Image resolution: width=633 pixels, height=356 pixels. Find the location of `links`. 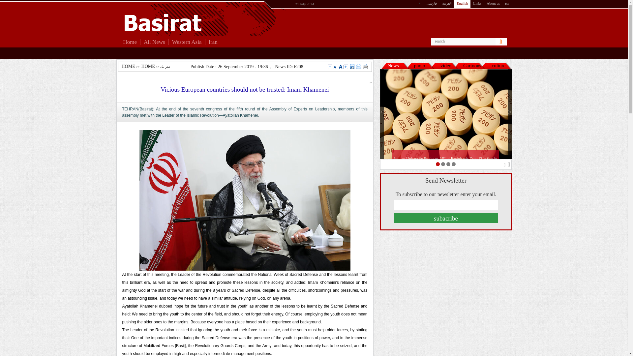

links is located at coordinates (477, 4).